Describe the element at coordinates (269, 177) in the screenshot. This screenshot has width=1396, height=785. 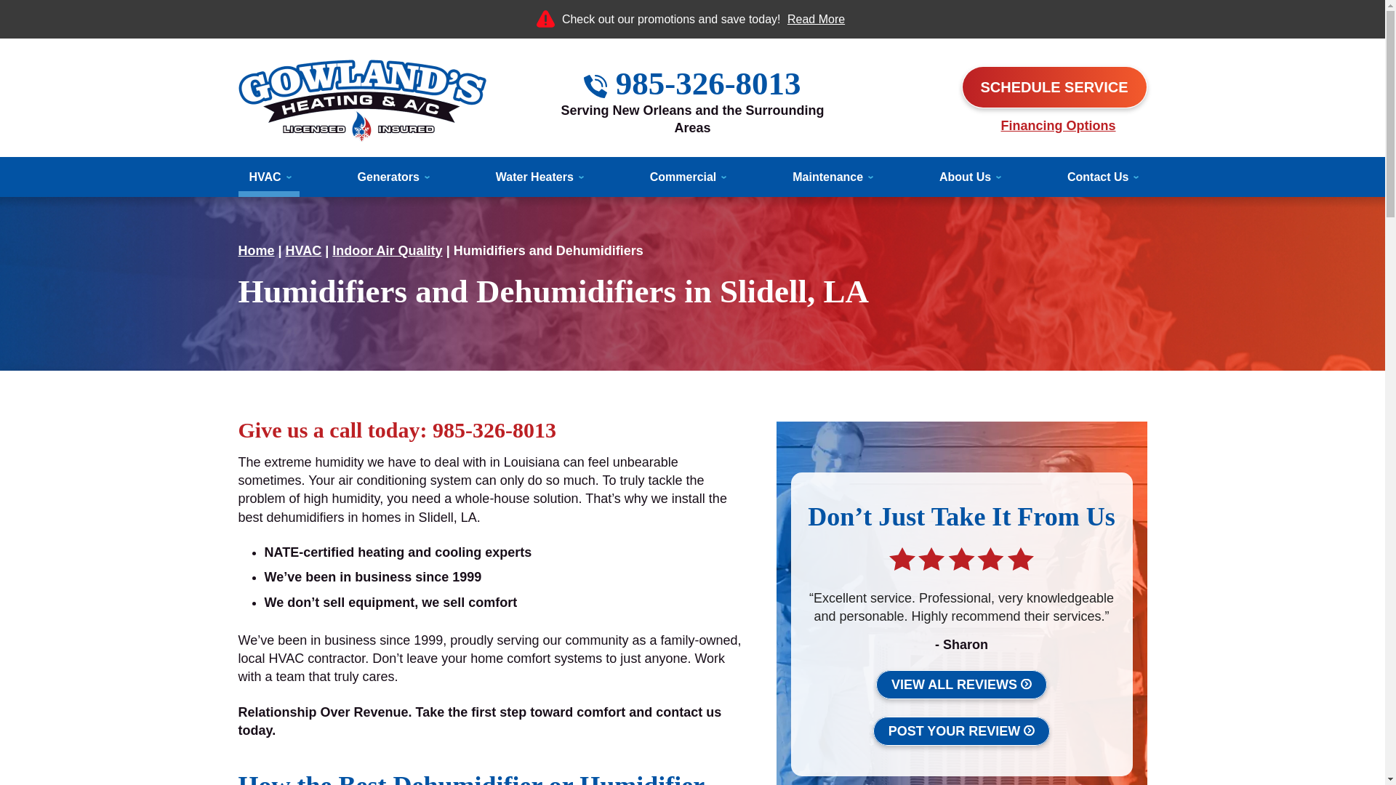
I see `HVAC` at that location.